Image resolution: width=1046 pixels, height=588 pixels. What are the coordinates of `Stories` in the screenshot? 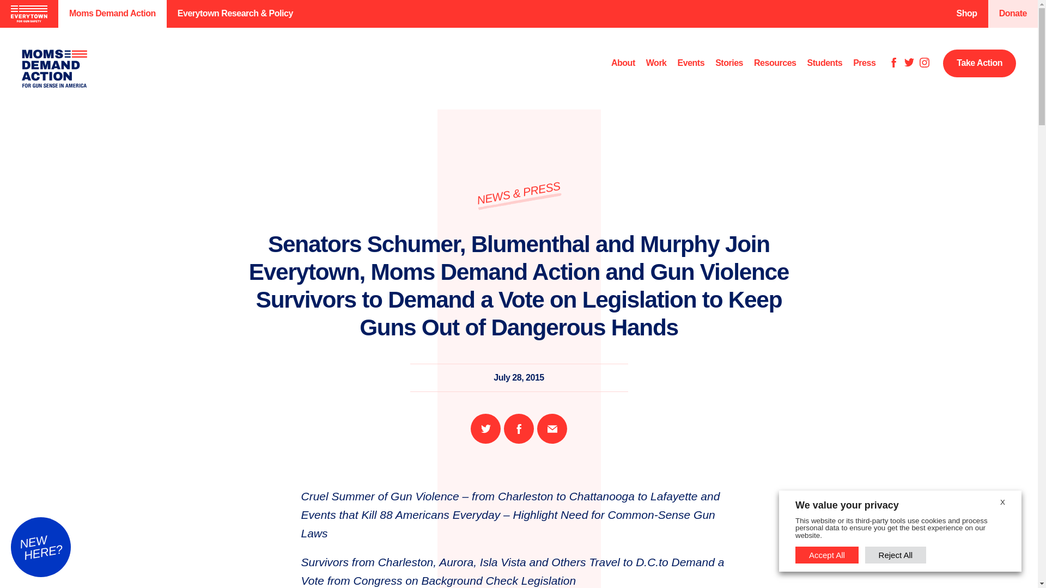 It's located at (729, 63).